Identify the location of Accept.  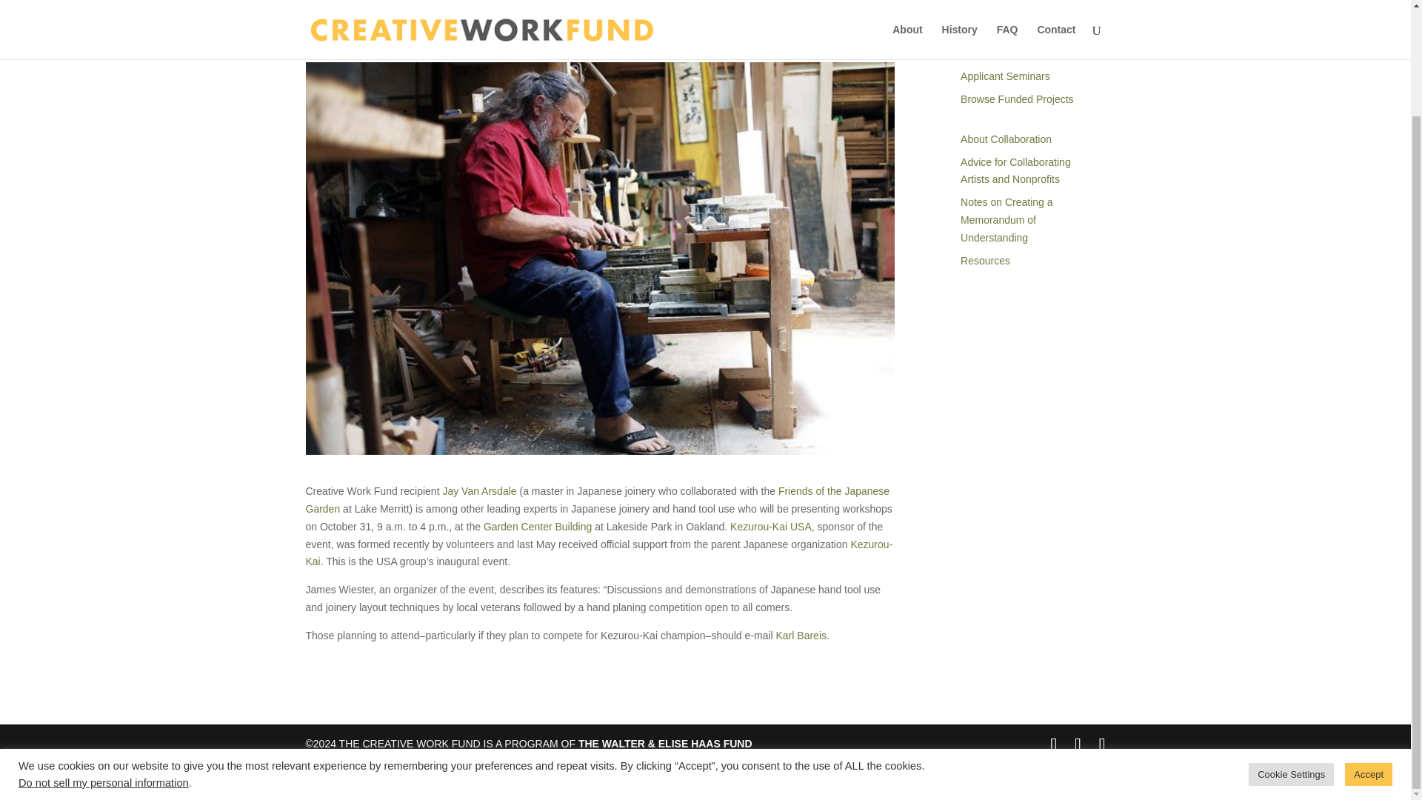
(1369, 649).